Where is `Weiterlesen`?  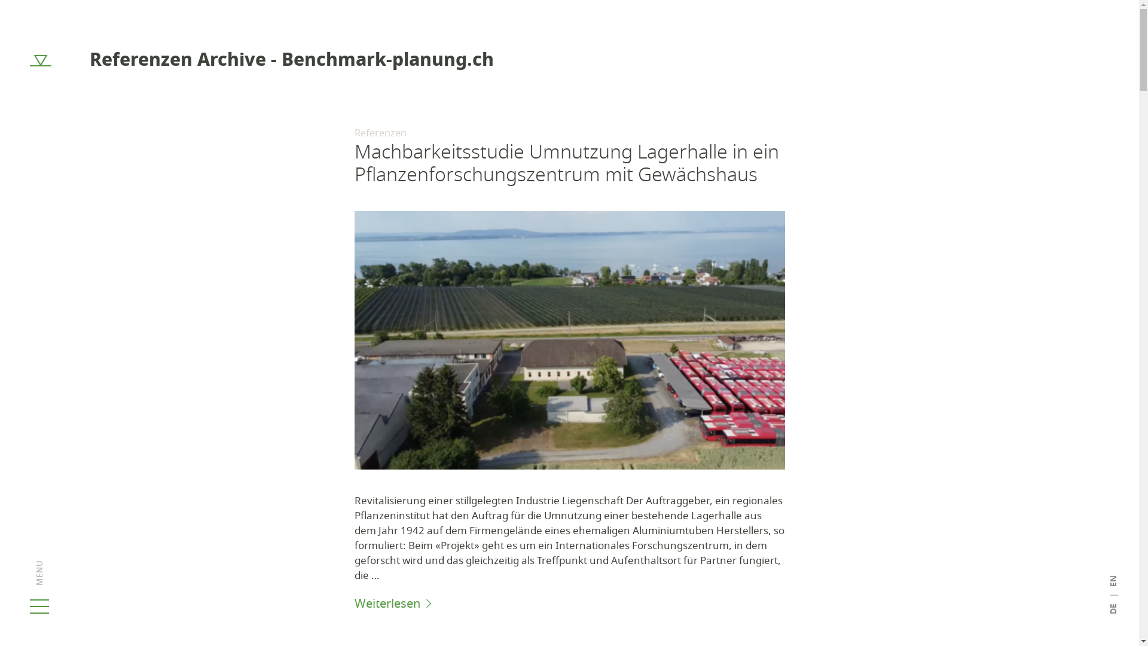 Weiterlesen is located at coordinates (569, 604).